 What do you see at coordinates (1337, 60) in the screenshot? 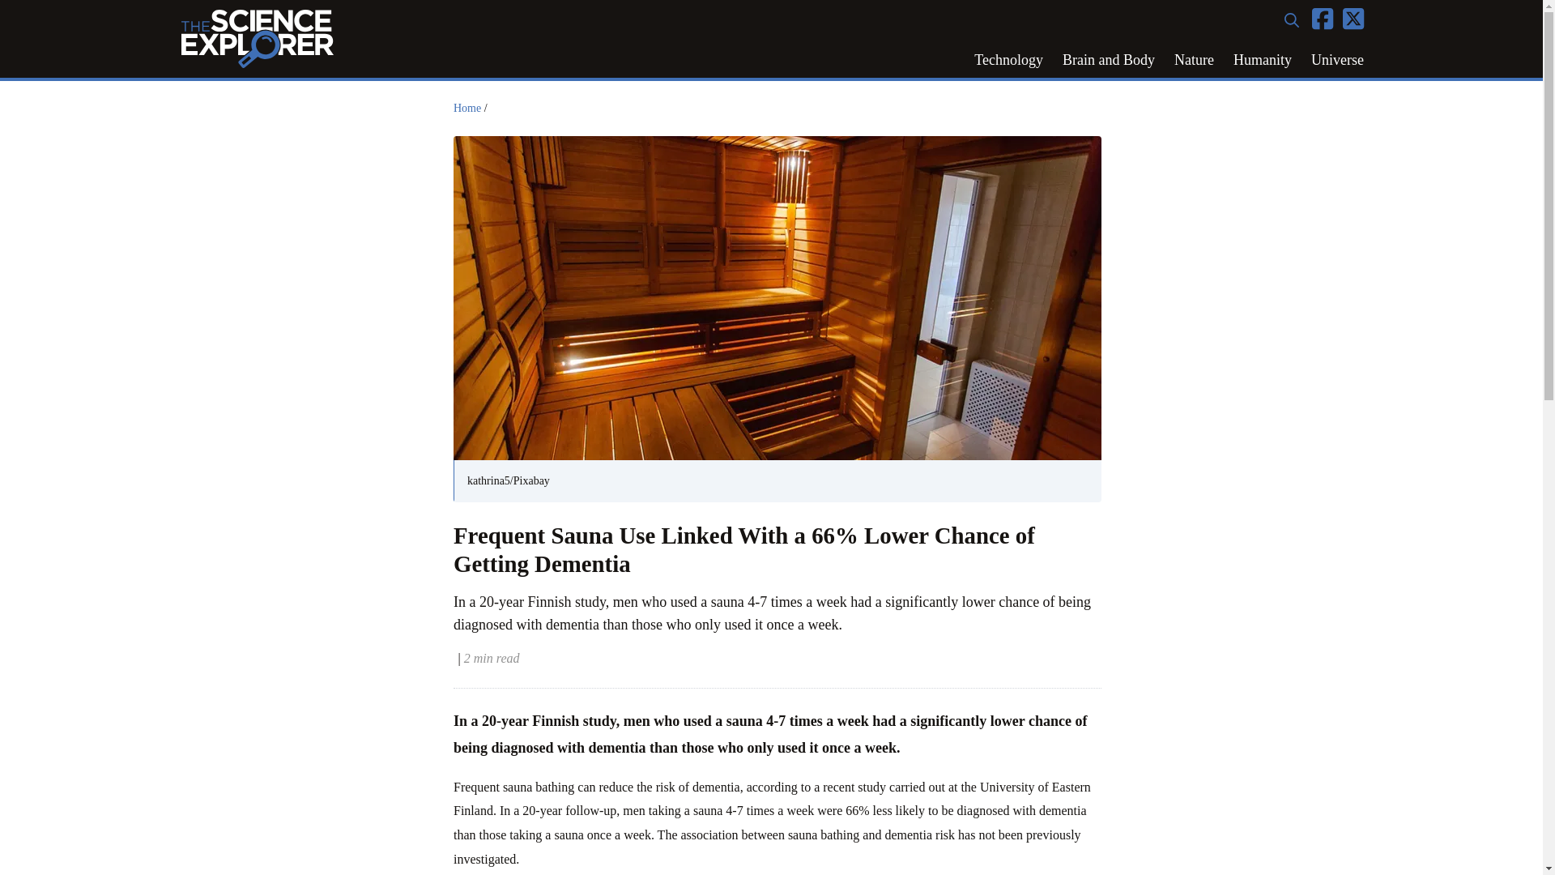
I see `Universe` at bounding box center [1337, 60].